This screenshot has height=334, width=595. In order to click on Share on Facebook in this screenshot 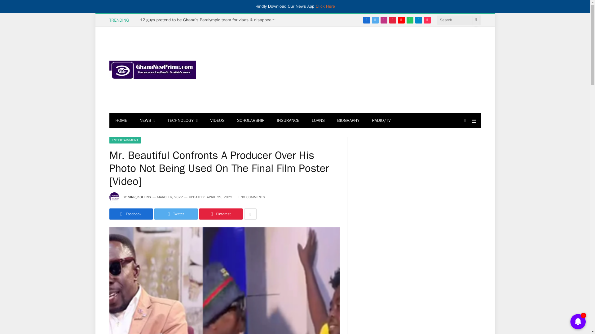, I will do `click(130, 214)`.